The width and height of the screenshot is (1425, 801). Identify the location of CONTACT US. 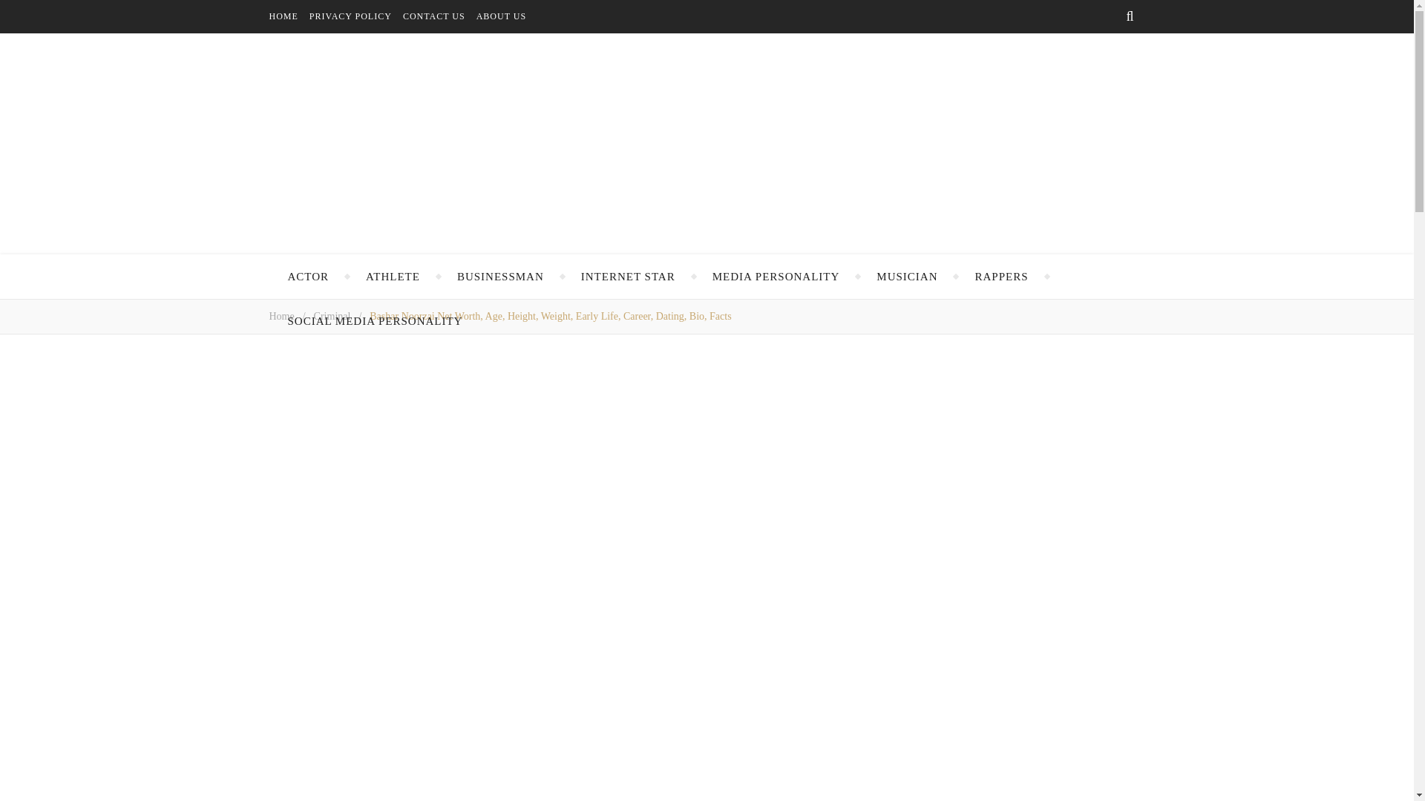
(439, 16).